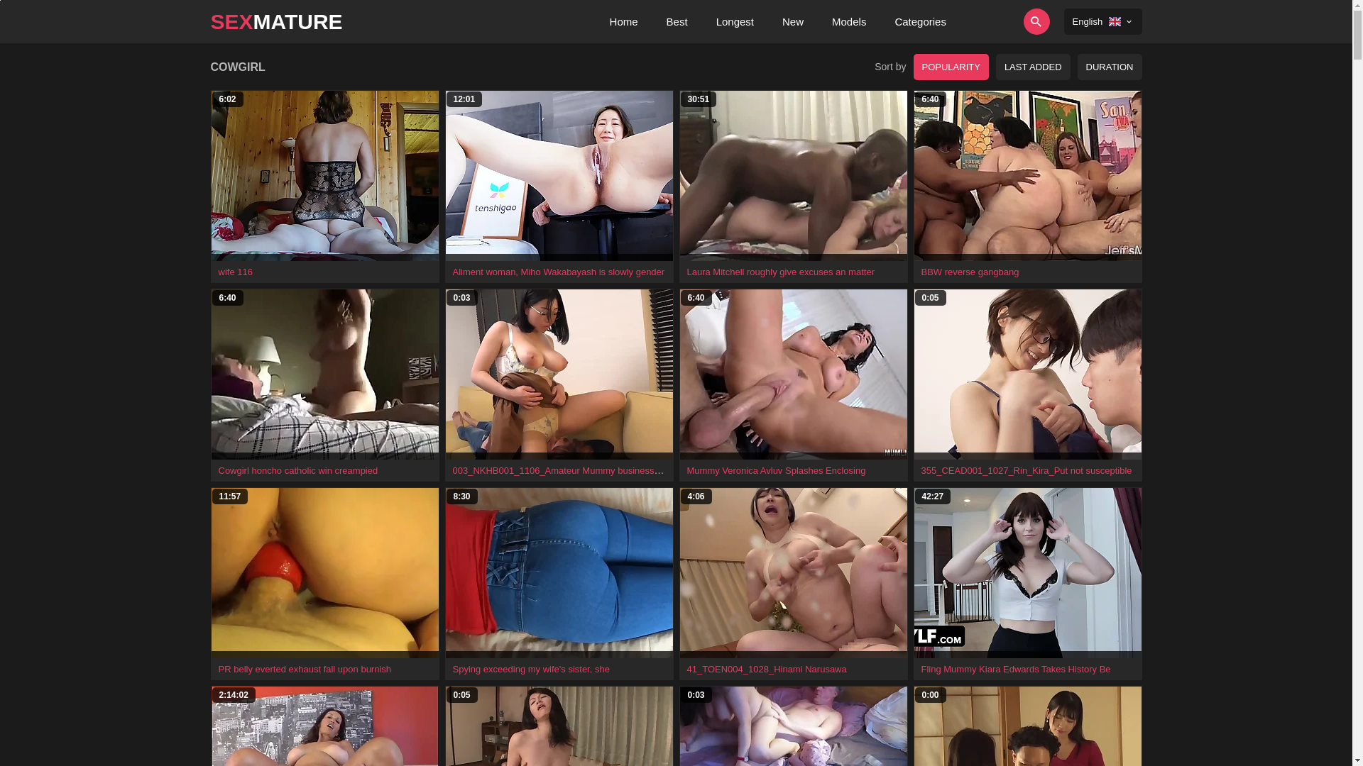 The image size is (1363, 766). What do you see at coordinates (951, 67) in the screenshot?
I see `POPULARITY` at bounding box center [951, 67].